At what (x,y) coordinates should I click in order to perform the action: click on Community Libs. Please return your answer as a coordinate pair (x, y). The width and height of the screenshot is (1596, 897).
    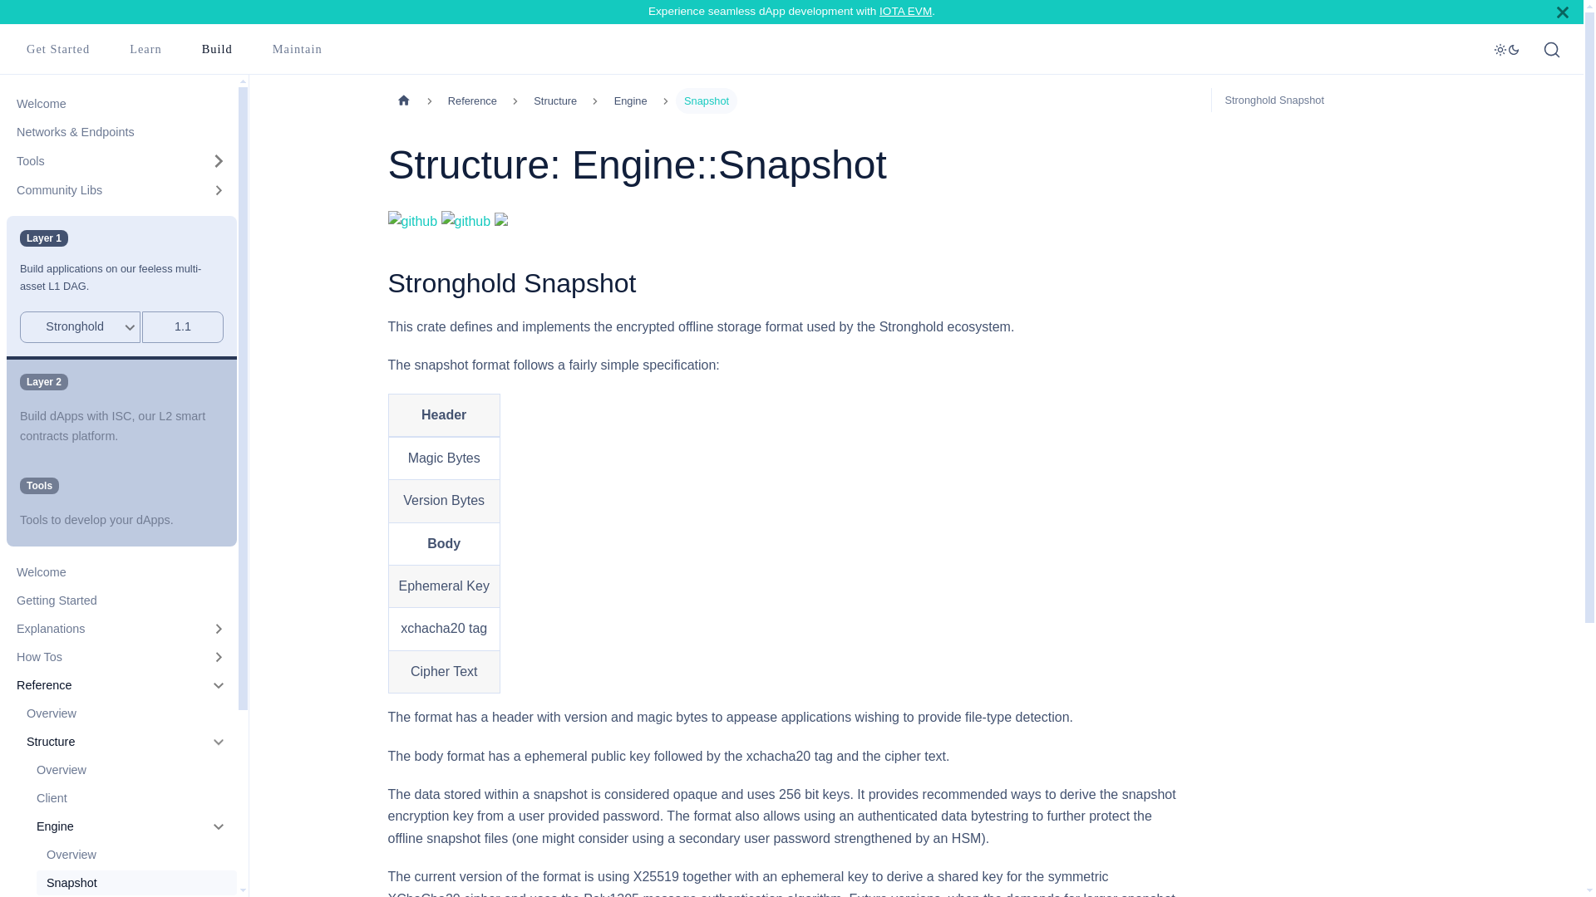
    Looking at the image, I should click on (136, 882).